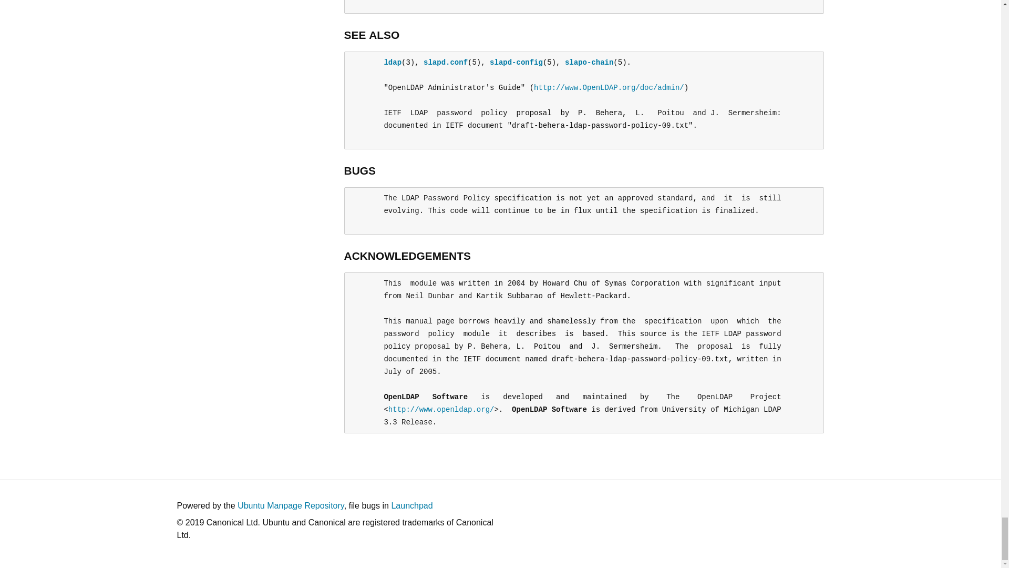  What do you see at coordinates (412, 505) in the screenshot?
I see `Launchpad` at bounding box center [412, 505].